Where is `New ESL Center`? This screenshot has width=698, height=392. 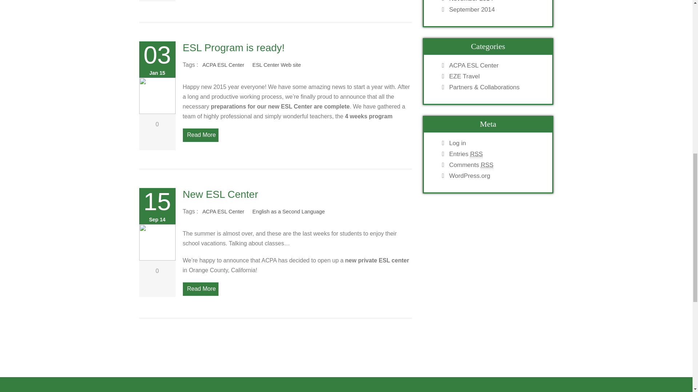
New ESL Center is located at coordinates (220, 194).